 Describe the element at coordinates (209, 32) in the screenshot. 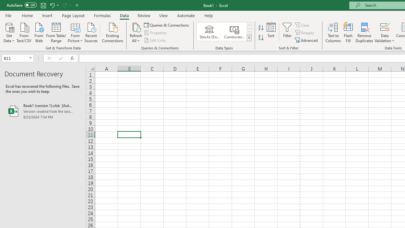

I see `Stocks (English)` at that location.